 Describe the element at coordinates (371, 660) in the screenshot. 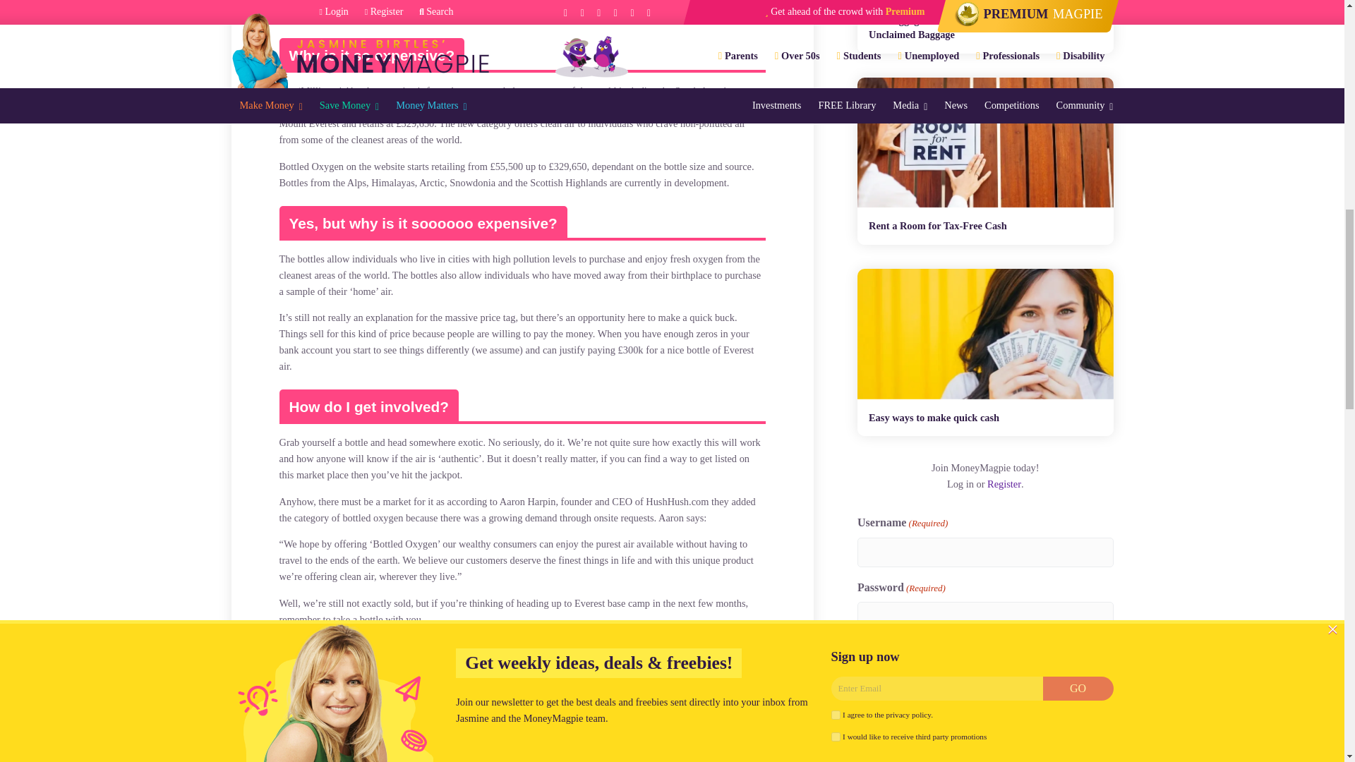

I see `Share on Twitter` at that location.